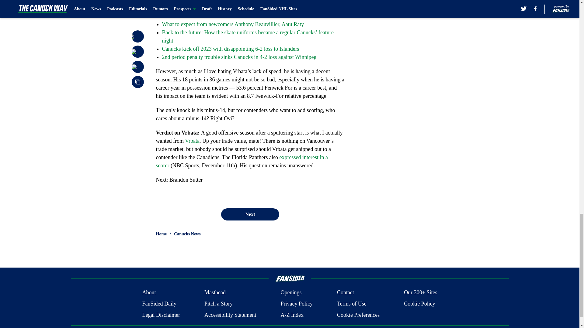 This screenshot has height=328, width=584. I want to click on Vrbata, so click(192, 141).